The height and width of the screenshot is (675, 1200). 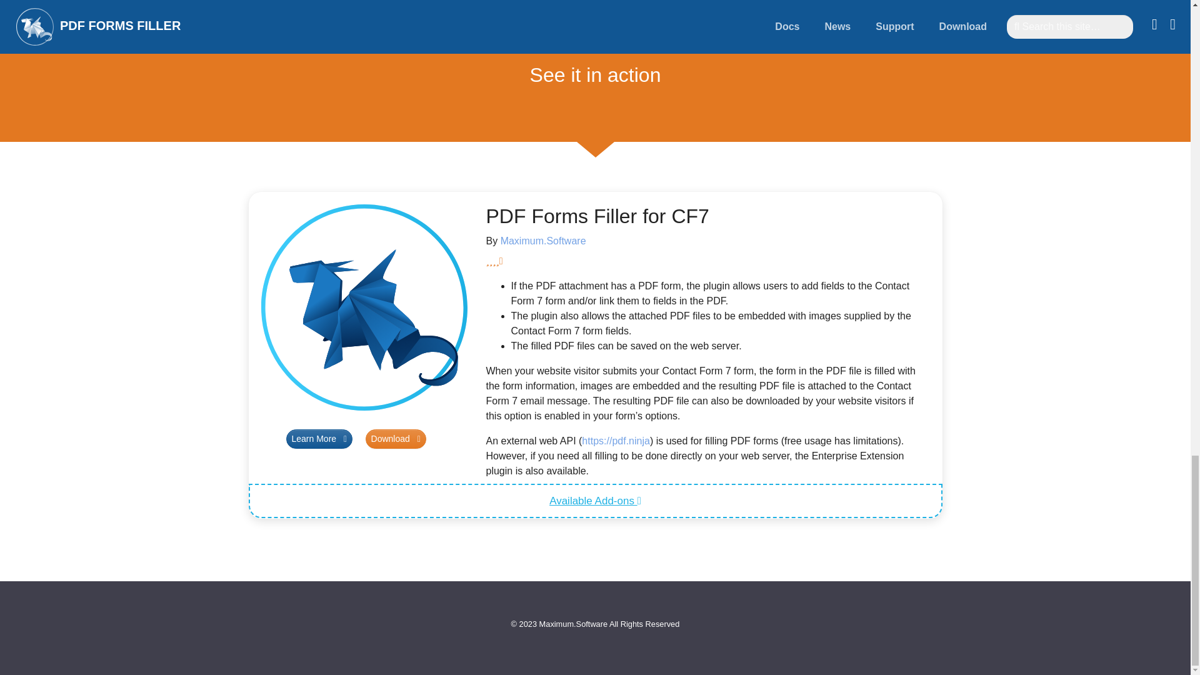 What do you see at coordinates (707, 261) in the screenshot?
I see `Rating 4.75 of 5` at bounding box center [707, 261].